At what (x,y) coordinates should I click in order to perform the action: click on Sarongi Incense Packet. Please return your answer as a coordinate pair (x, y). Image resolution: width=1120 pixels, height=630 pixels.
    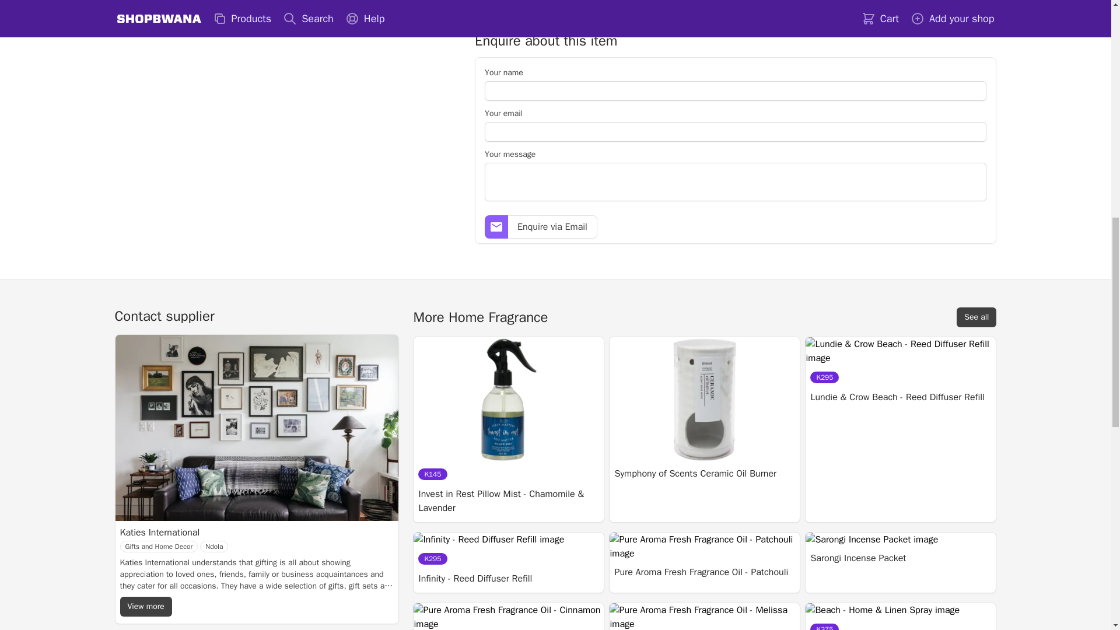
    Looking at the image, I should click on (857, 558).